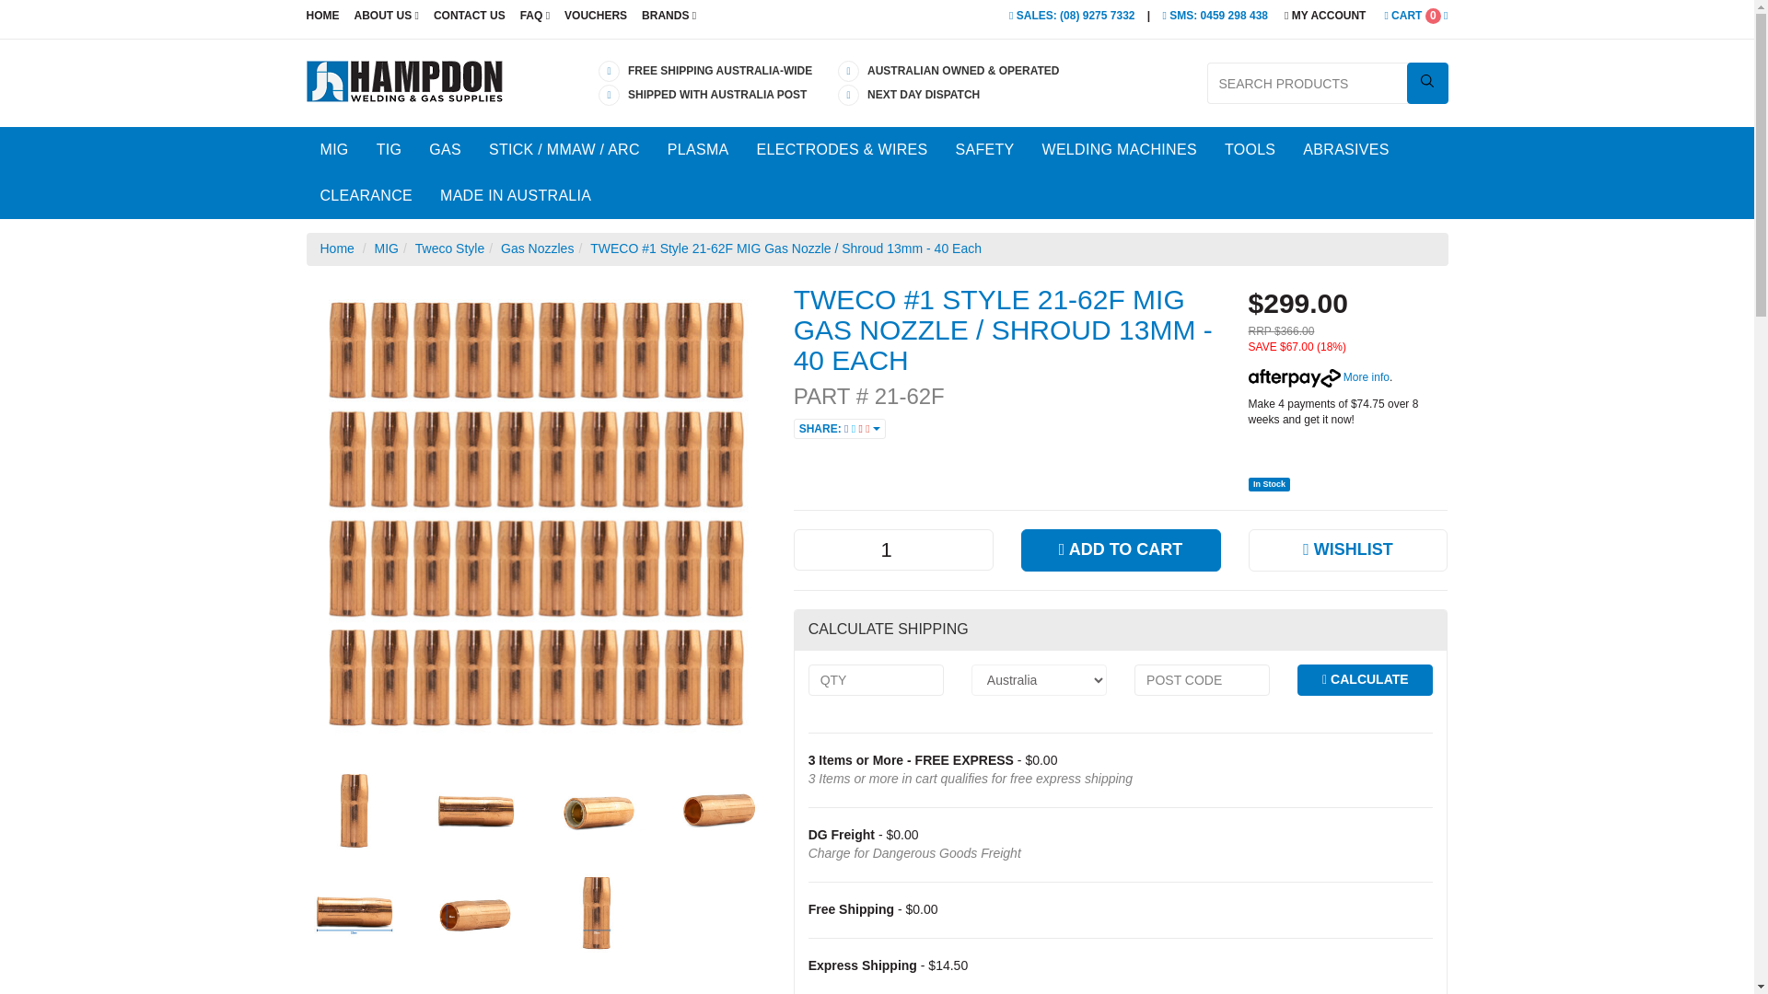  I want to click on CONTACT US, so click(469, 15).